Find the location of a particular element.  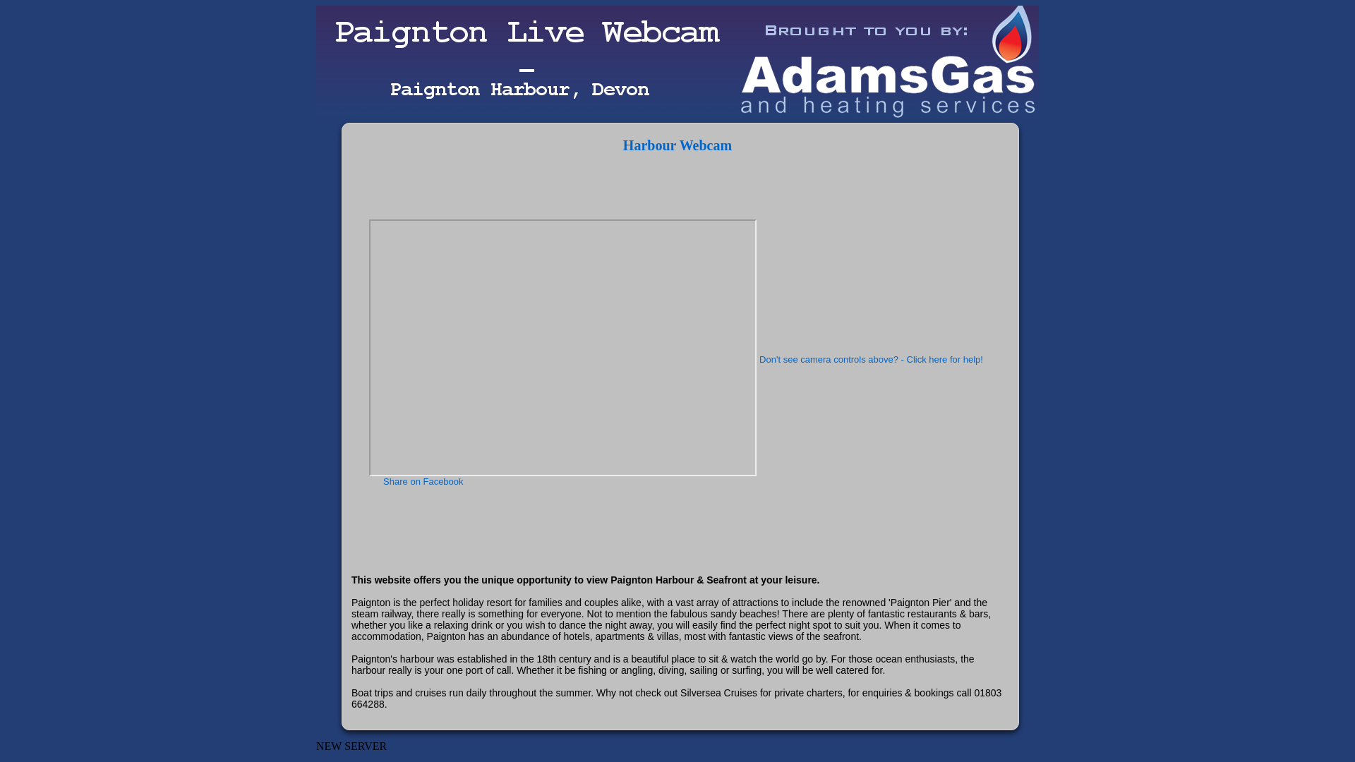

Share on Facebook is located at coordinates (416, 480).